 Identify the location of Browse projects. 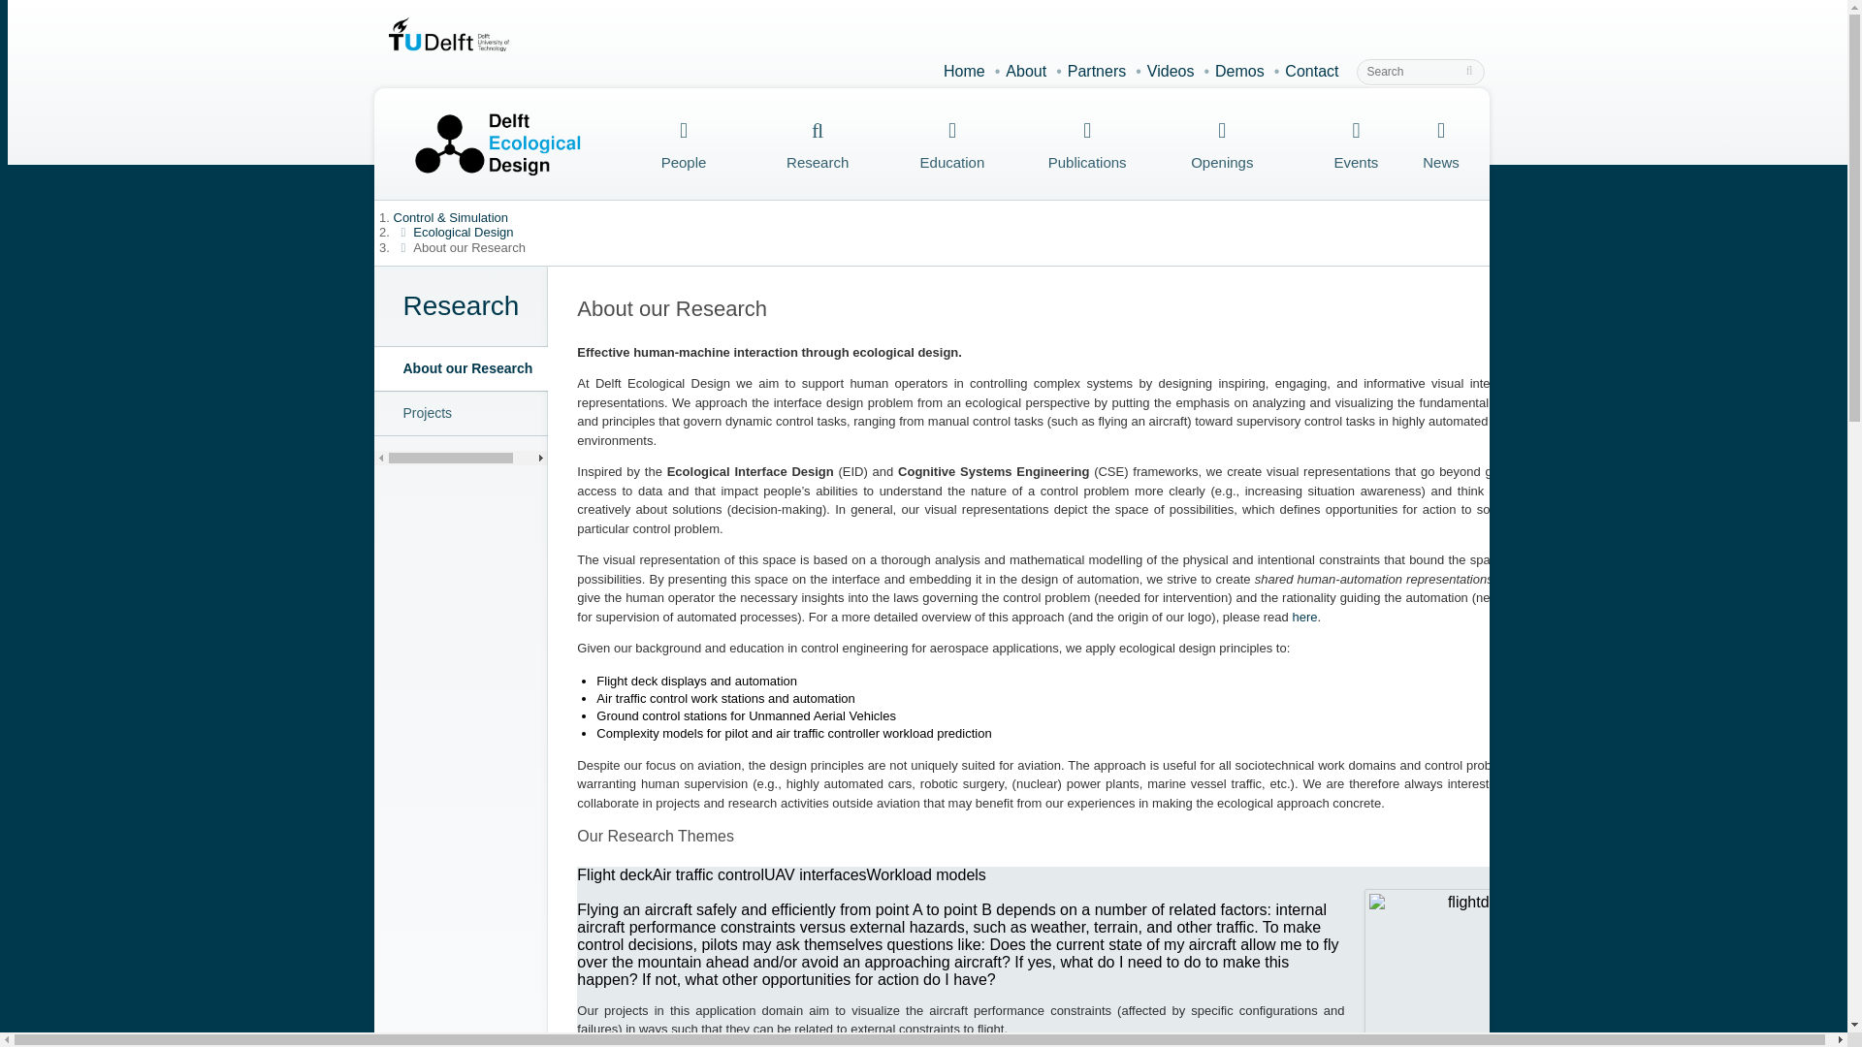
(638, 1043).